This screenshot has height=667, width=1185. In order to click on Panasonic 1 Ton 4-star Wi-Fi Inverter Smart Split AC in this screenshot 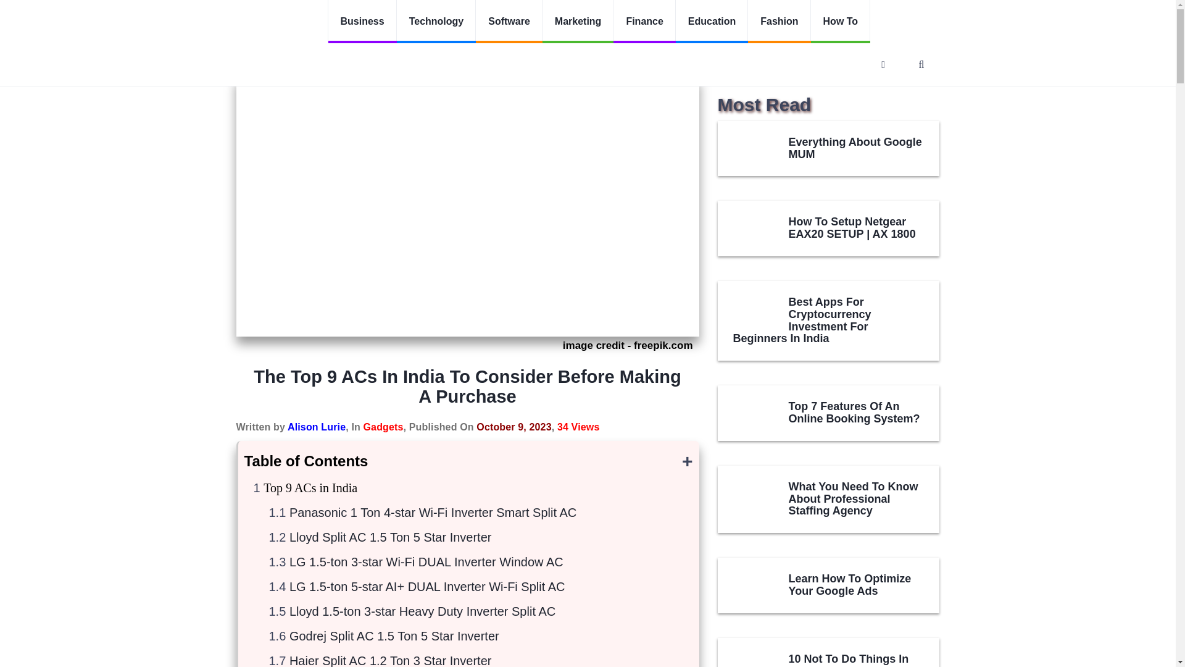, I will do `click(432, 513)`.